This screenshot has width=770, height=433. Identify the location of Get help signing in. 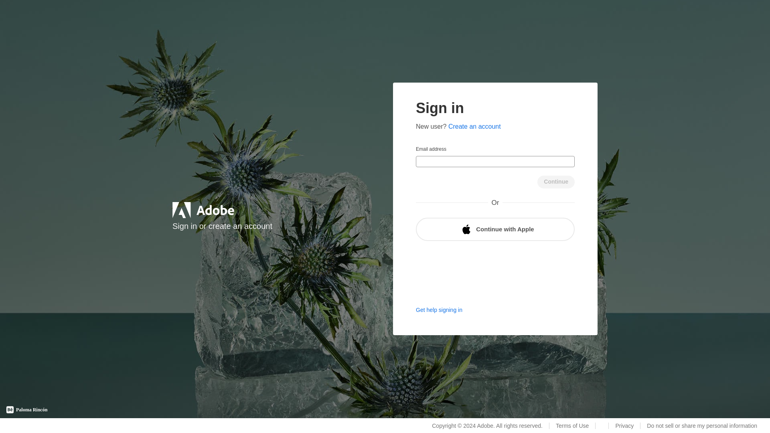
(439, 310).